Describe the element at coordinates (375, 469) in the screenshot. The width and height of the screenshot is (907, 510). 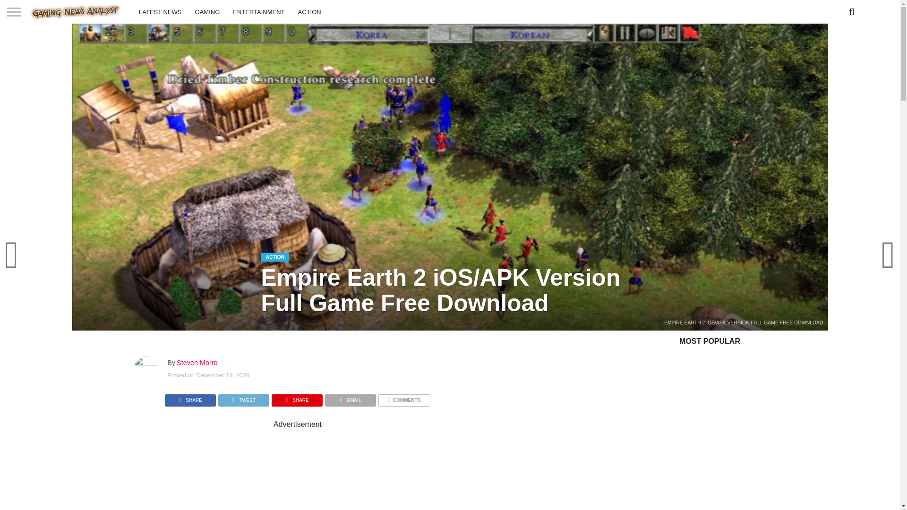
I see `Advertisement` at that location.